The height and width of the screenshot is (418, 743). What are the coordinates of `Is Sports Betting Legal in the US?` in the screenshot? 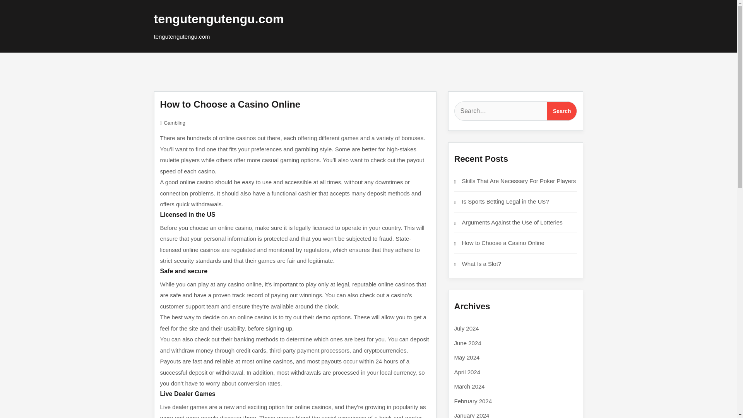 It's located at (505, 201).